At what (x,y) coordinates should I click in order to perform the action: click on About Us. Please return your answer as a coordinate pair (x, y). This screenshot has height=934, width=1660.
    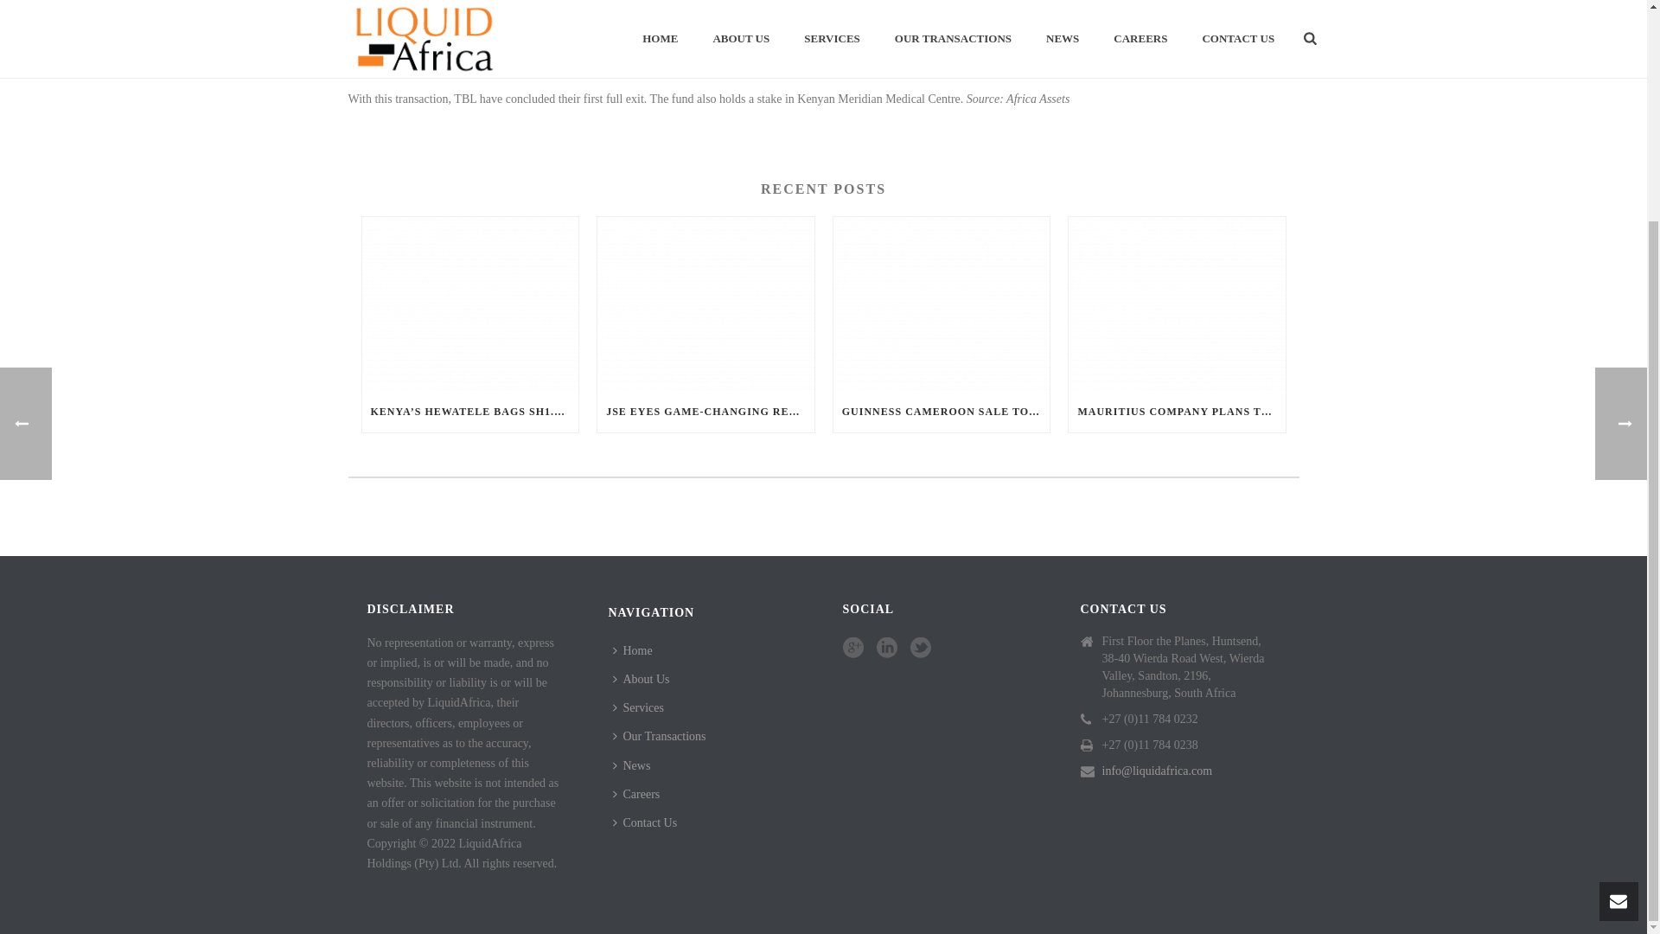
    Looking at the image, I should click on (645, 679).